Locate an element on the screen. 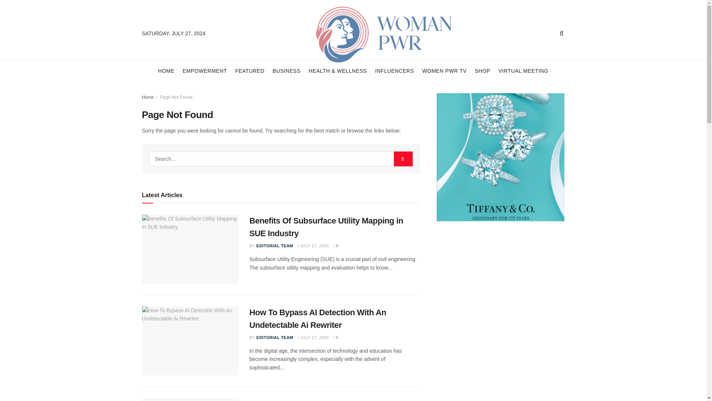 The image size is (712, 401). EMPOWERMENT is located at coordinates (205, 71).